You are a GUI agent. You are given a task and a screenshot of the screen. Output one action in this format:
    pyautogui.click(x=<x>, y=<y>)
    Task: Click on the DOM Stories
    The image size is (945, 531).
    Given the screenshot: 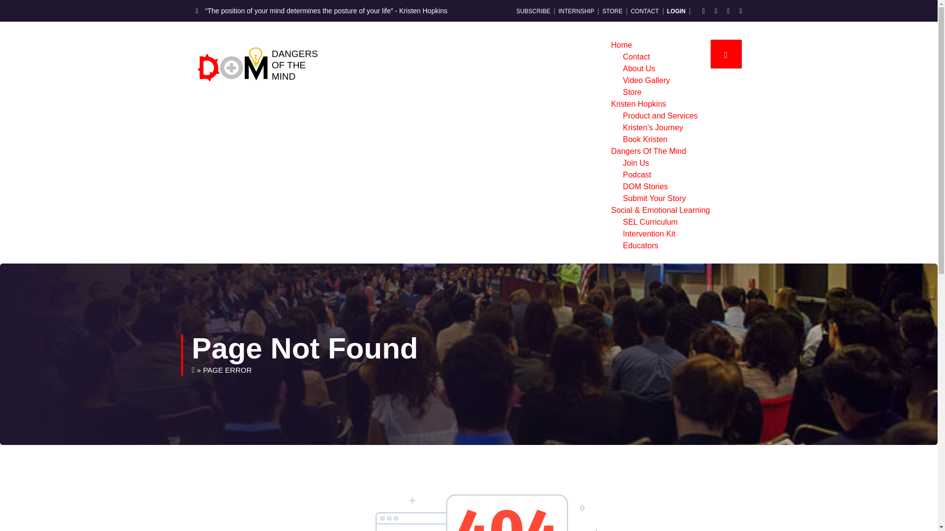 What is the action you would take?
    pyautogui.click(x=645, y=186)
    